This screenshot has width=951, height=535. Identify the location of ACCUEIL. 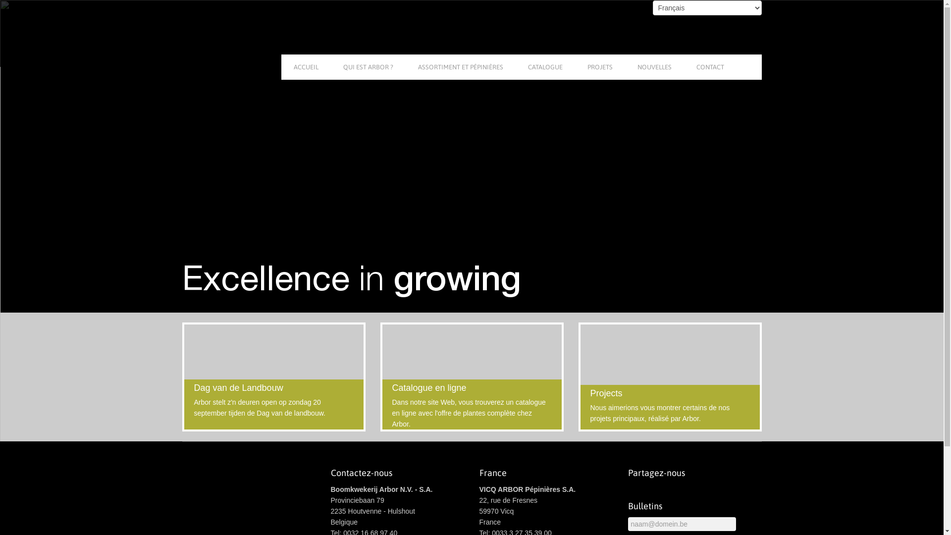
(306, 67).